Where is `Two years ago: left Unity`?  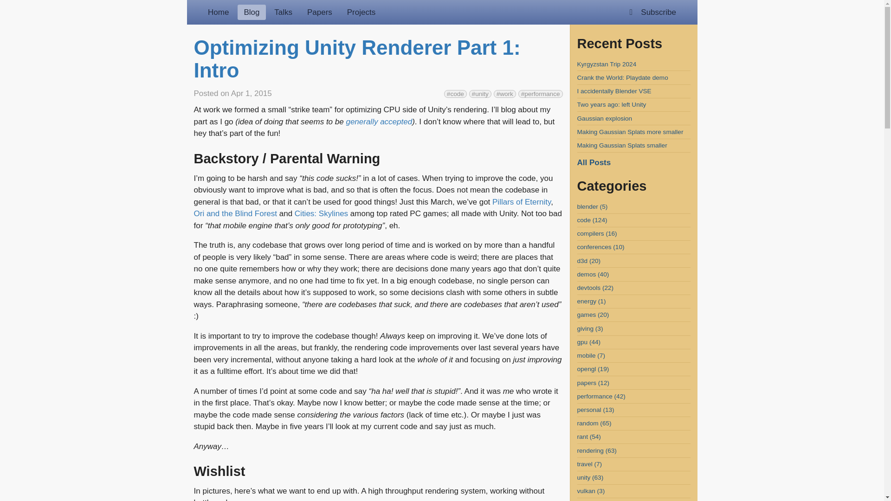 Two years ago: left Unity is located at coordinates (612, 105).